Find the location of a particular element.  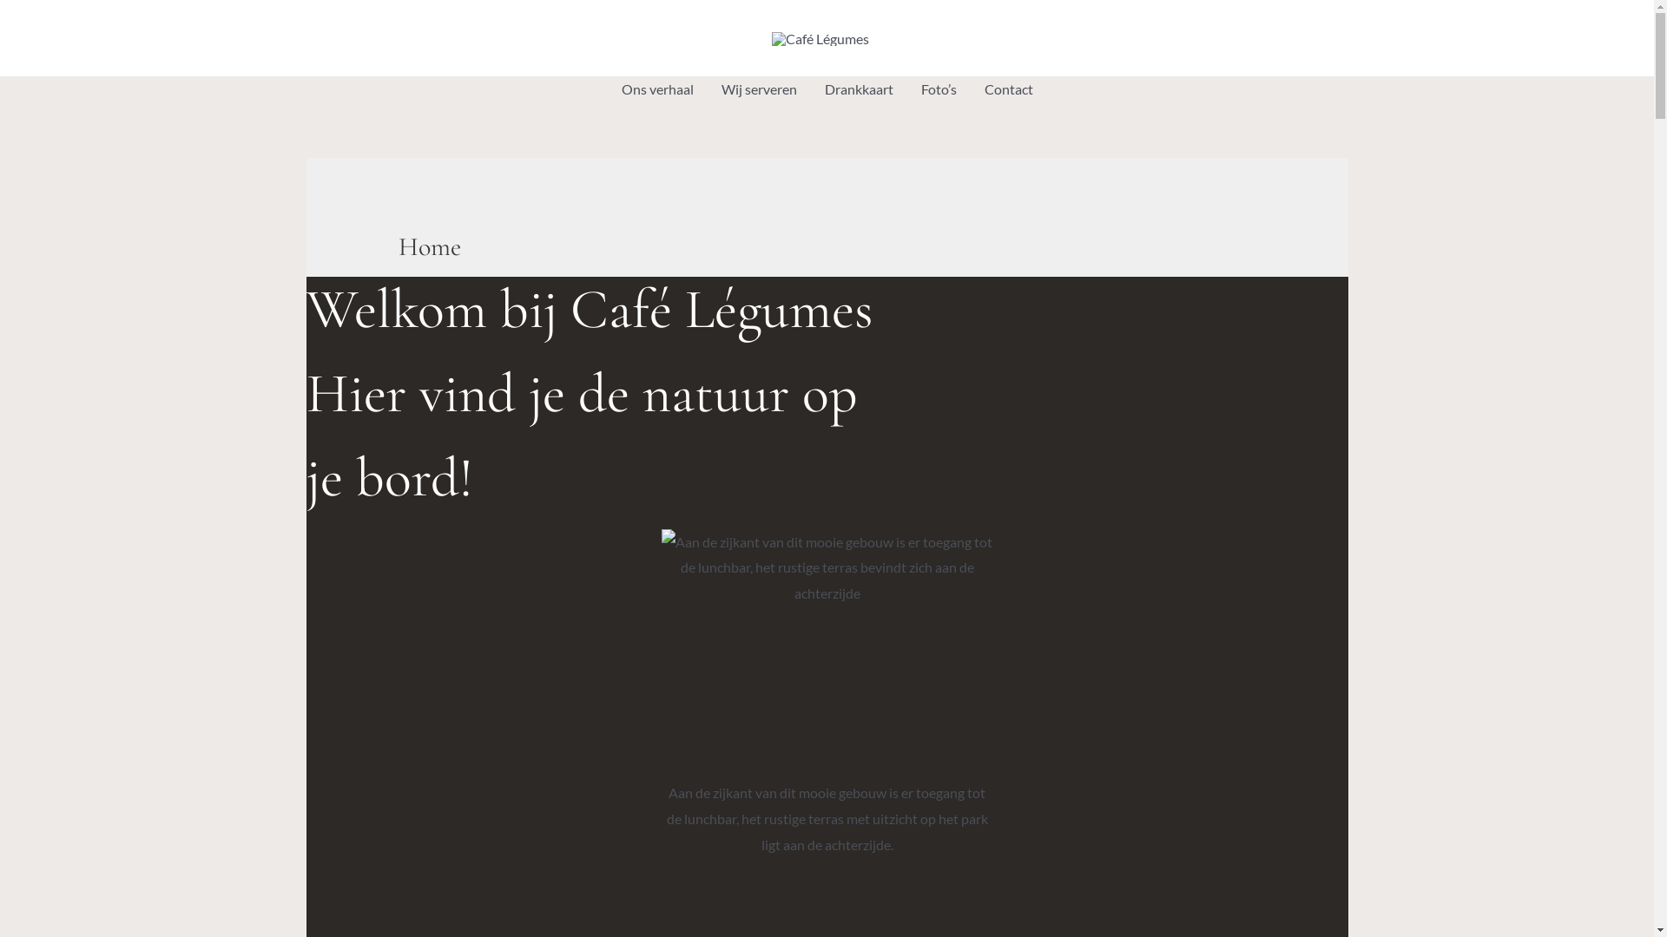

Ons verhaal is located at coordinates (658, 89).